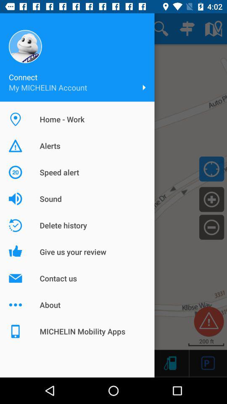  I want to click on find parking, so click(208, 363).